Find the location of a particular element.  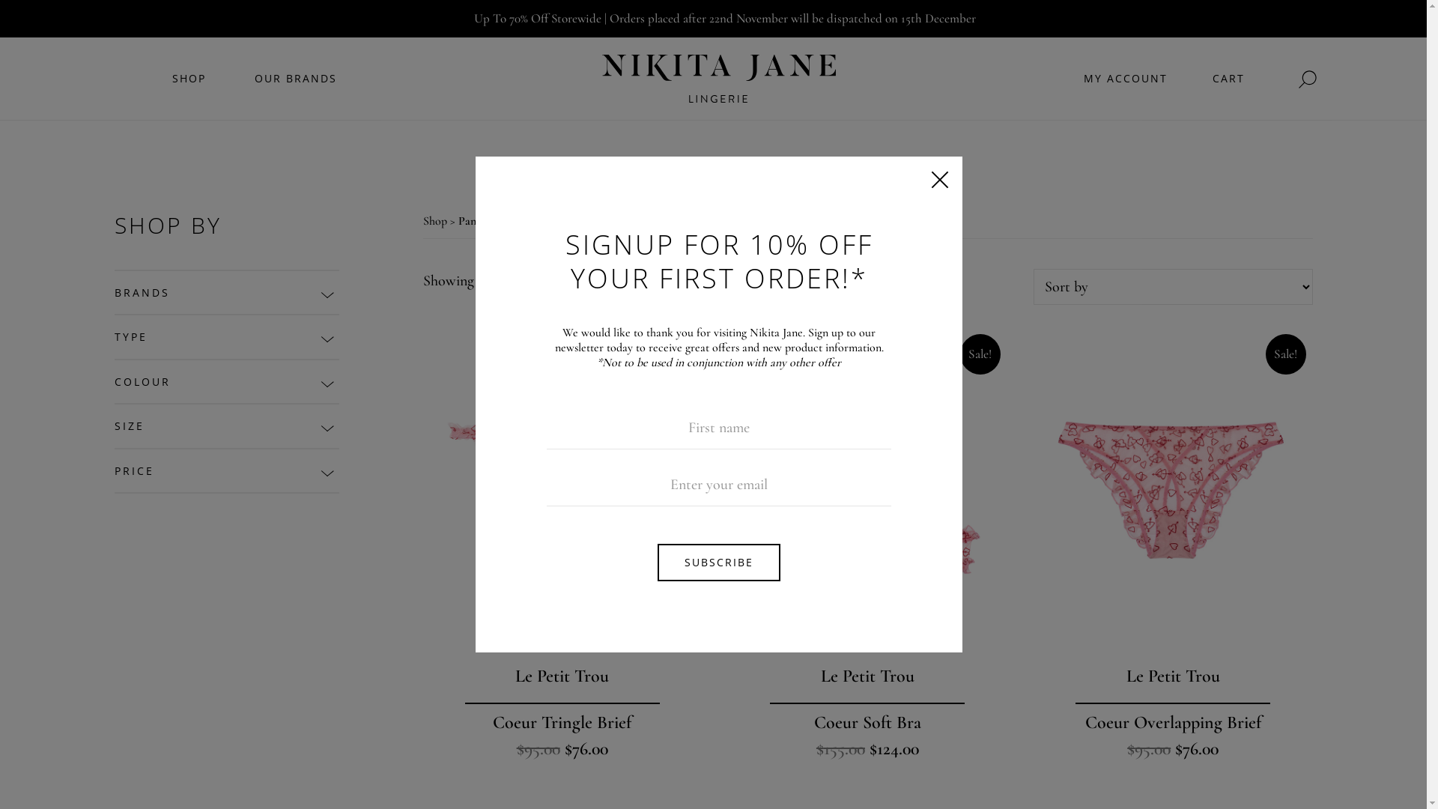

MY ACCOUNT is located at coordinates (1126, 94).